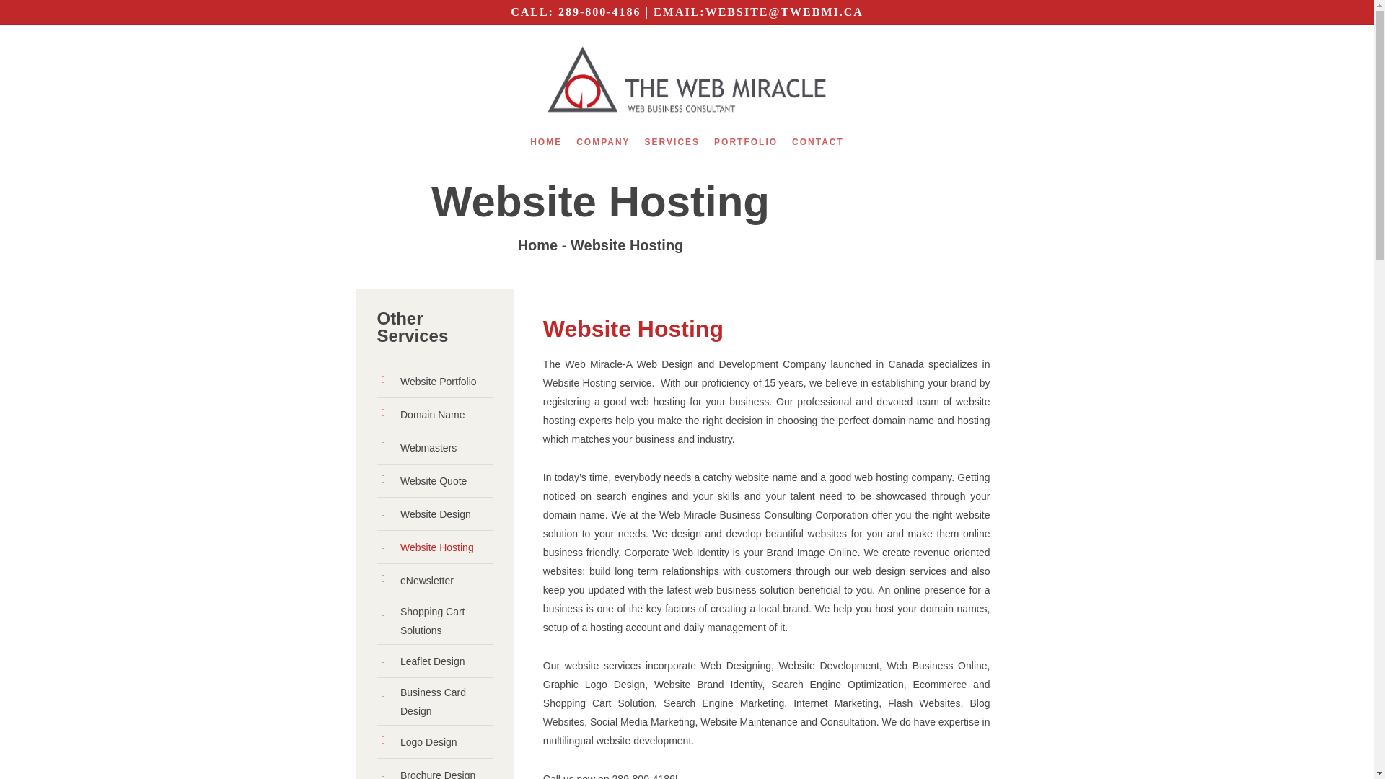 This screenshot has width=1385, height=779. I want to click on Brochure Design, so click(434, 772).